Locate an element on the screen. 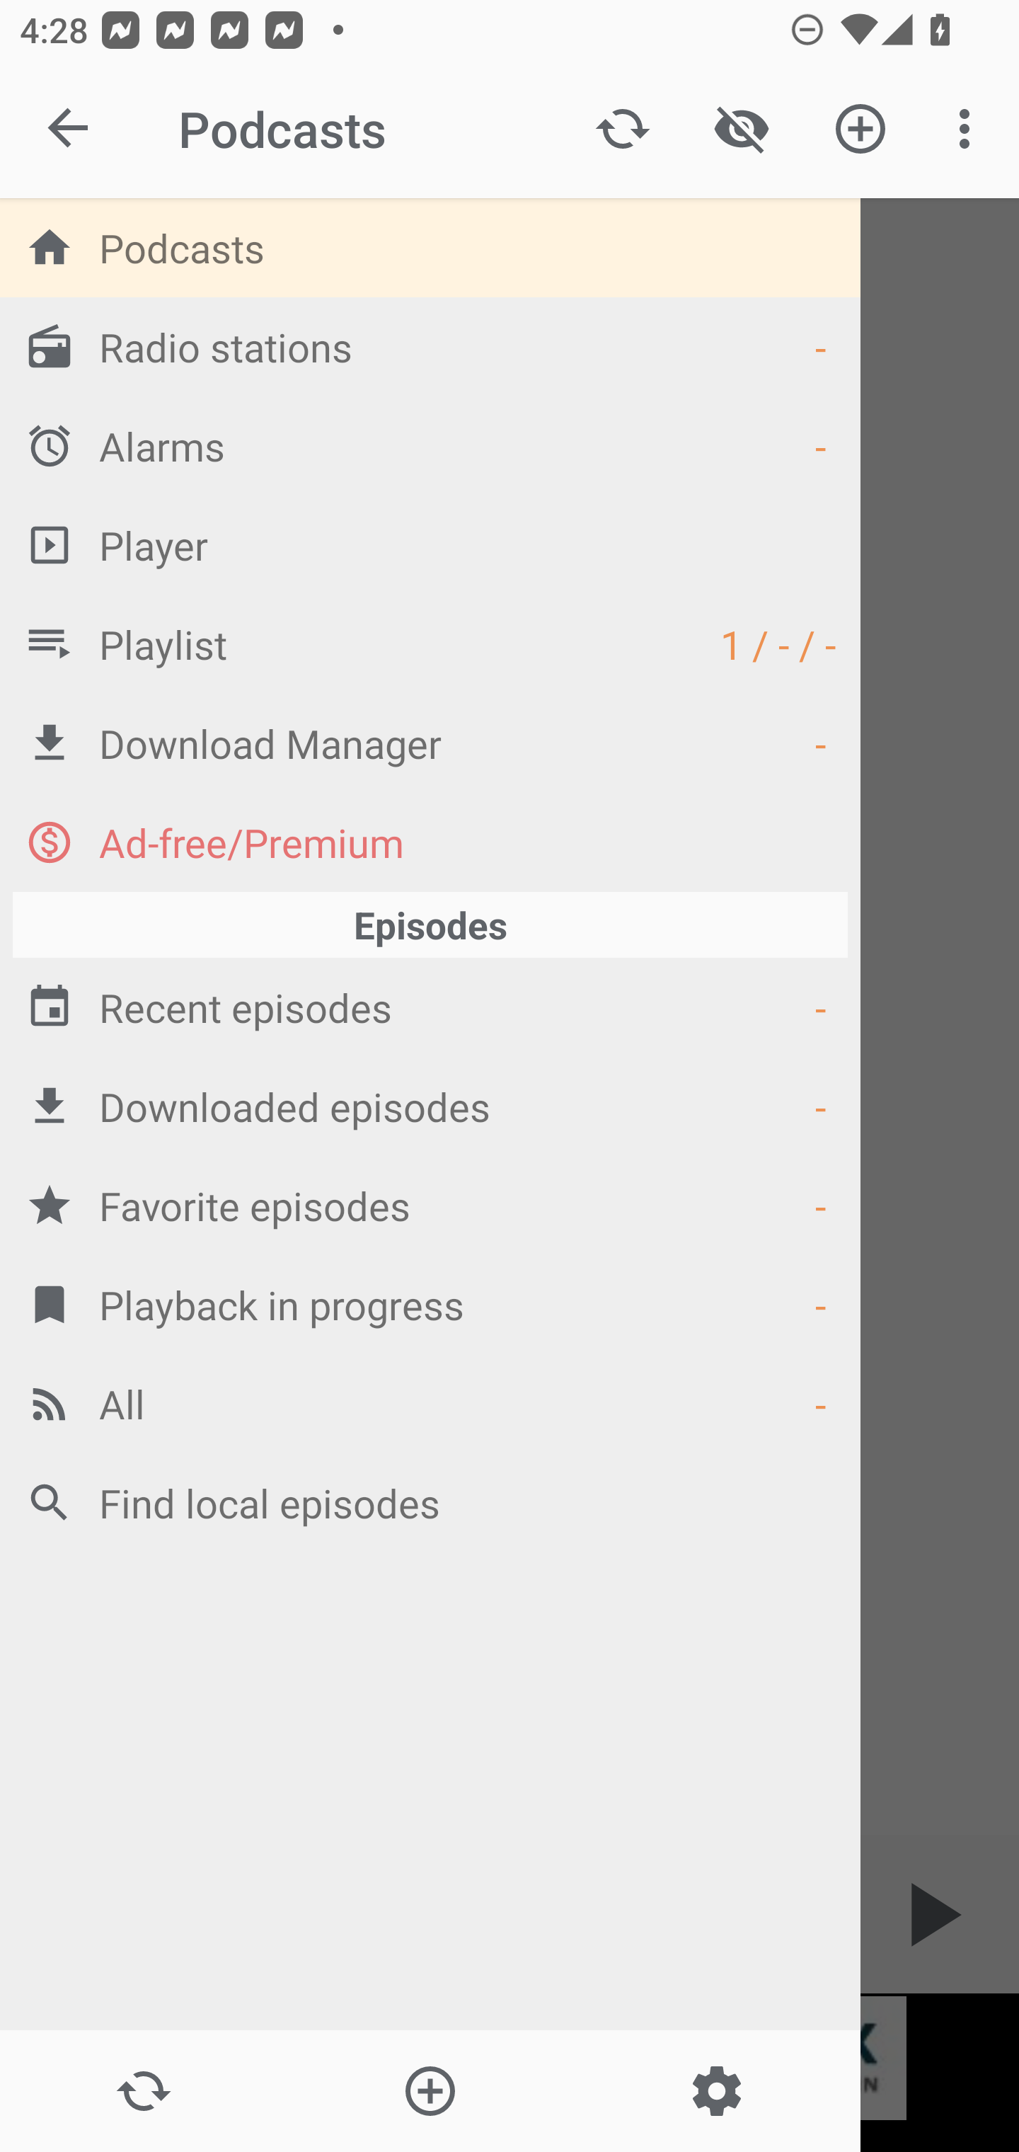 The width and height of the screenshot is (1019, 2152). Add new Podcast is located at coordinates (429, 2091).